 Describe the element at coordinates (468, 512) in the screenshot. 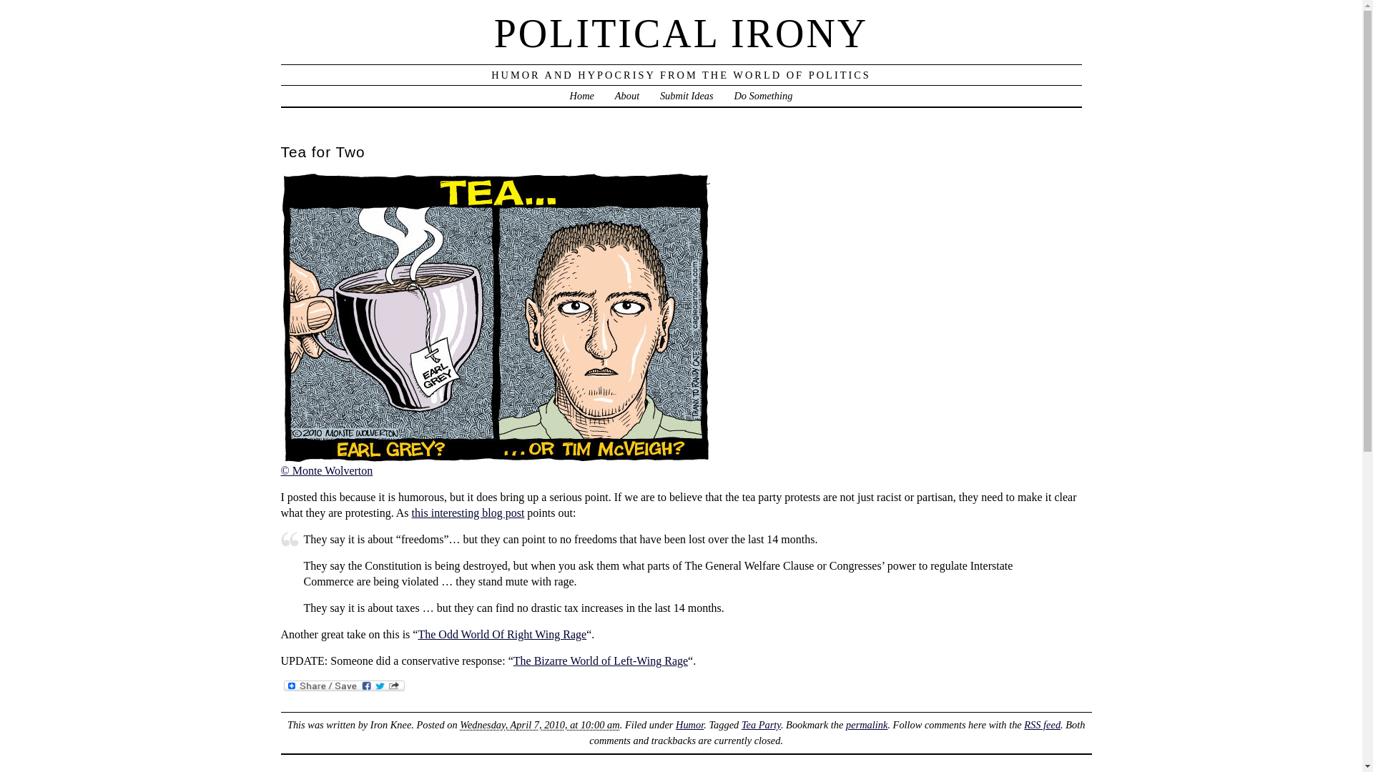

I see `this interesting blog post` at that location.